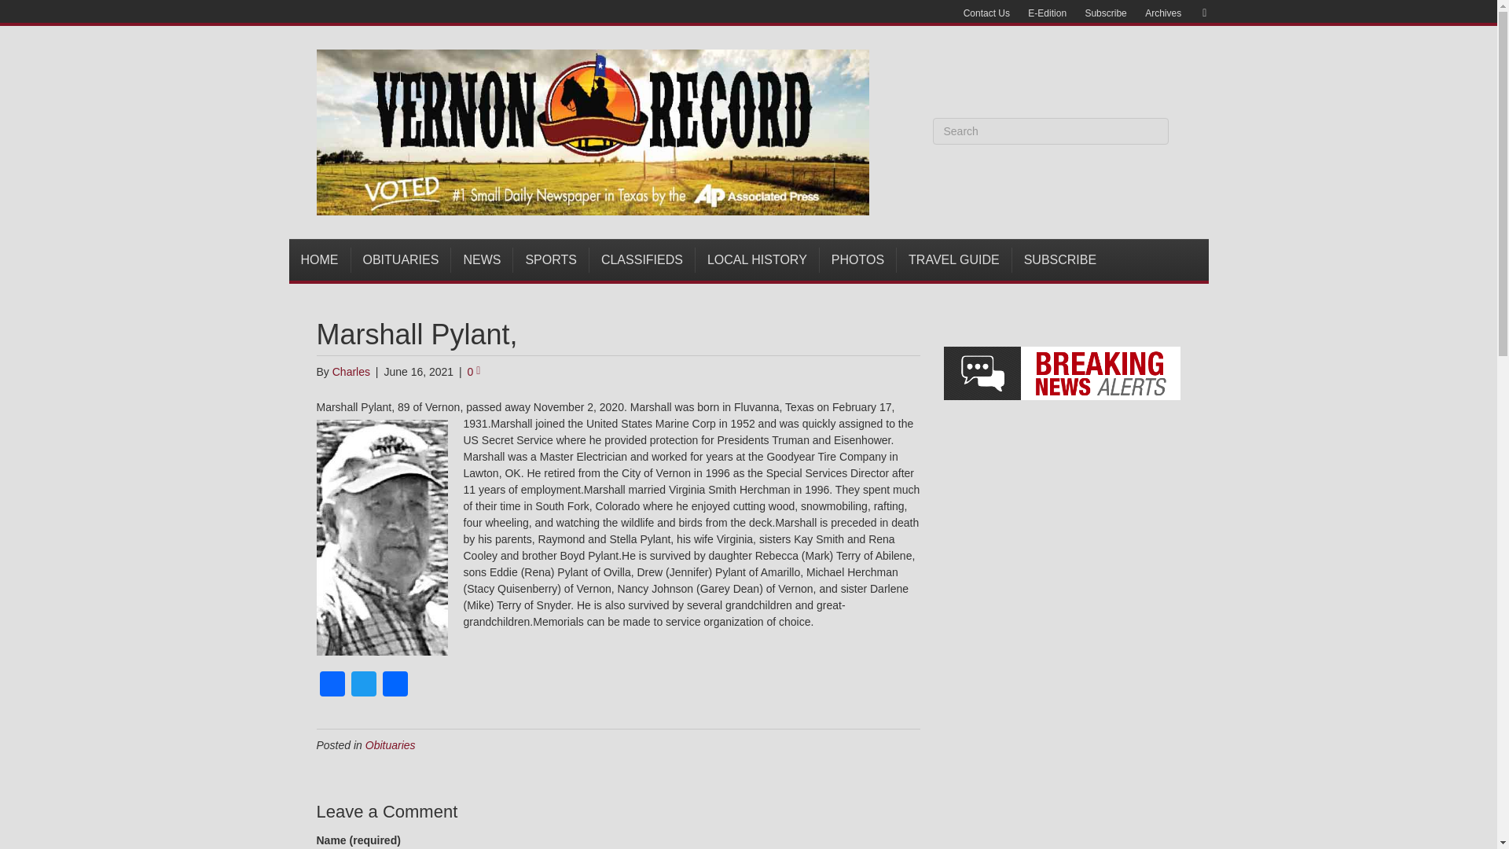 The image size is (1509, 849). I want to click on PHOTOS, so click(857, 259).